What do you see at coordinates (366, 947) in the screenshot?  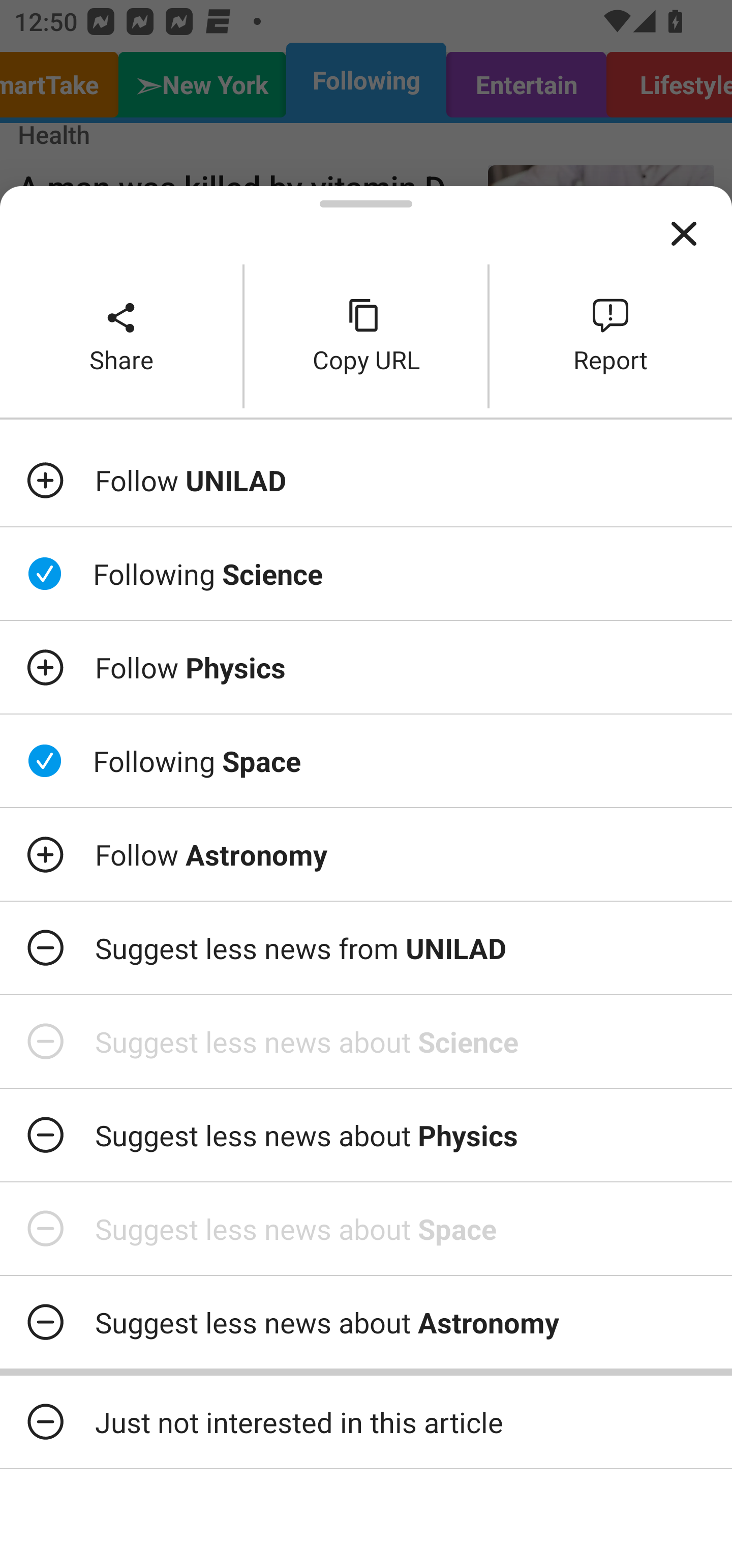 I see `Suggest less news from UNILAD` at bounding box center [366, 947].